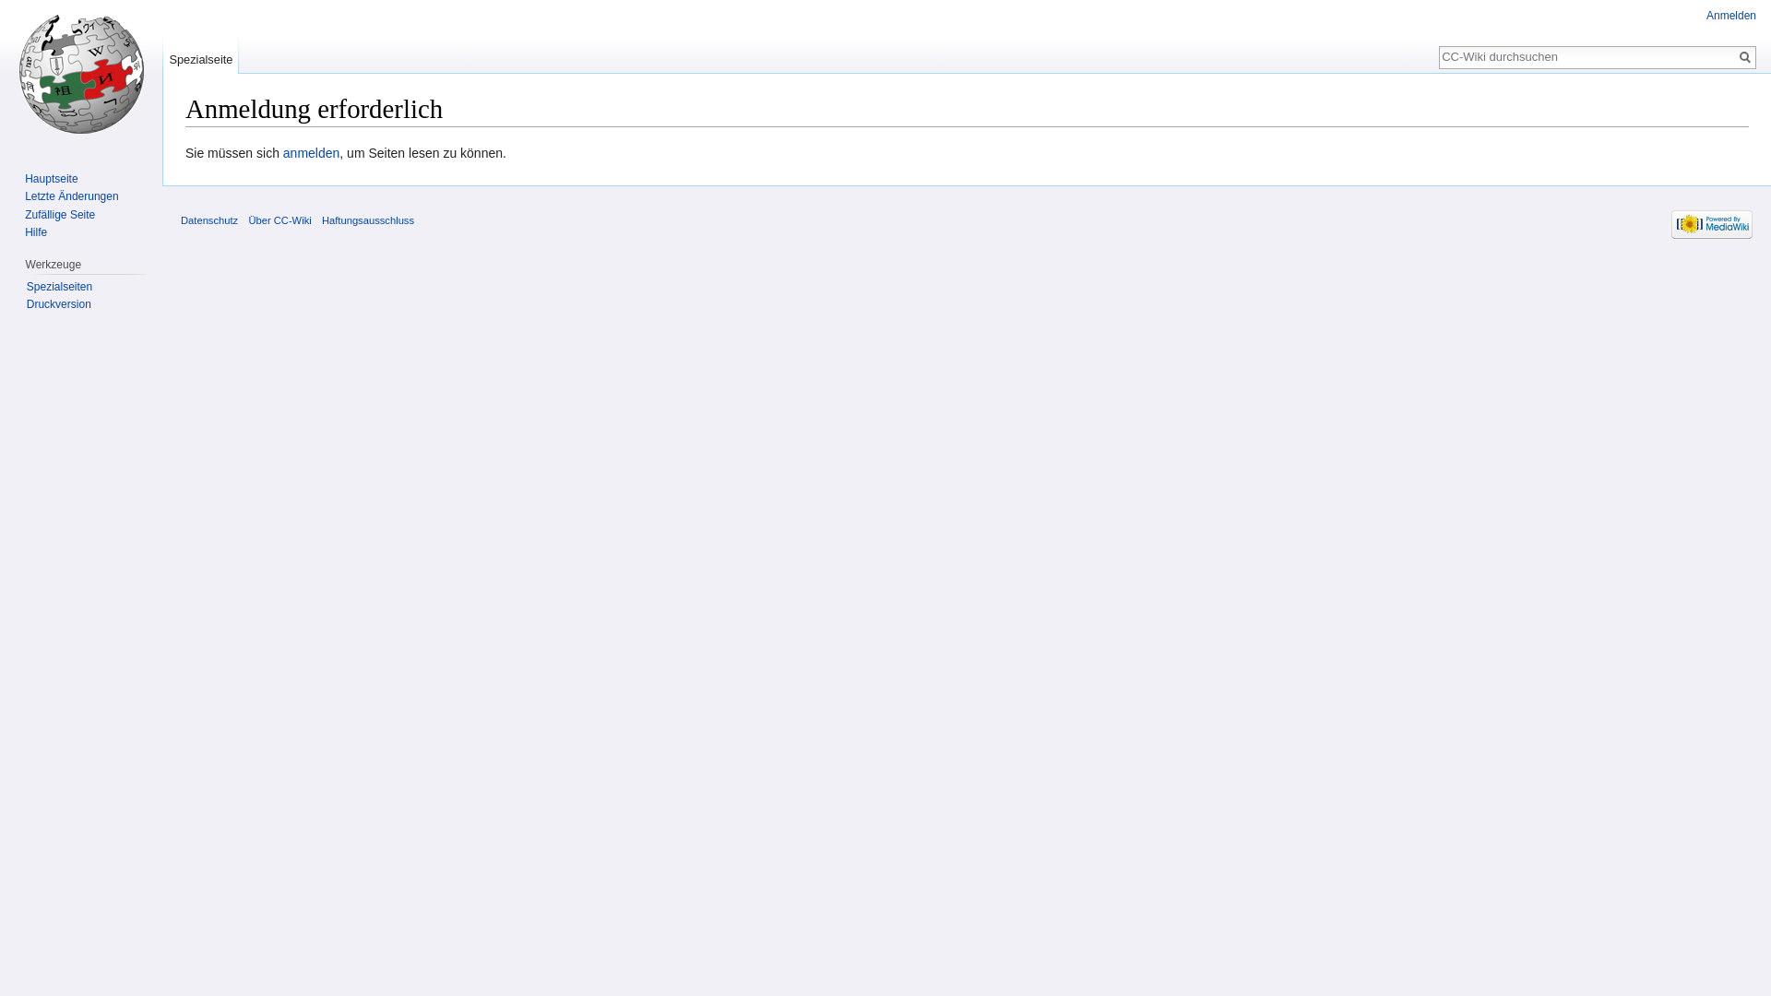 The width and height of the screenshot is (1771, 996). What do you see at coordinates (1745, 57) in the screenshot?
I see `Seite` at bounding box center [1745, 57].